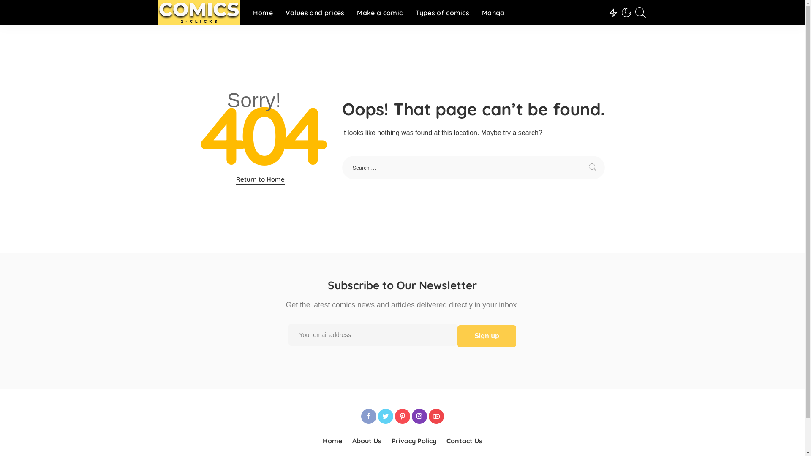  What do you see at coordinates (487, 336) in the screenshot?
I see `Sign up` at bounding box center [487, 336].